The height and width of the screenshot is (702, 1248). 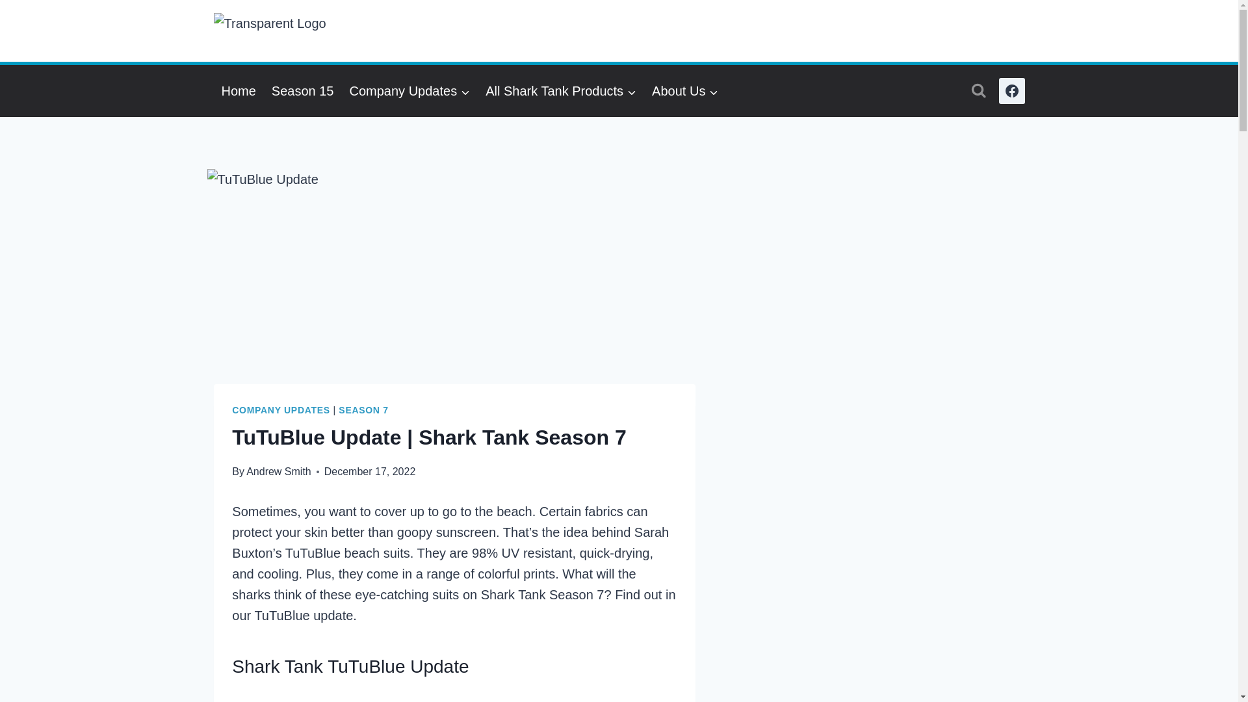 I want to click on About Us, so click(x=685, y=91).